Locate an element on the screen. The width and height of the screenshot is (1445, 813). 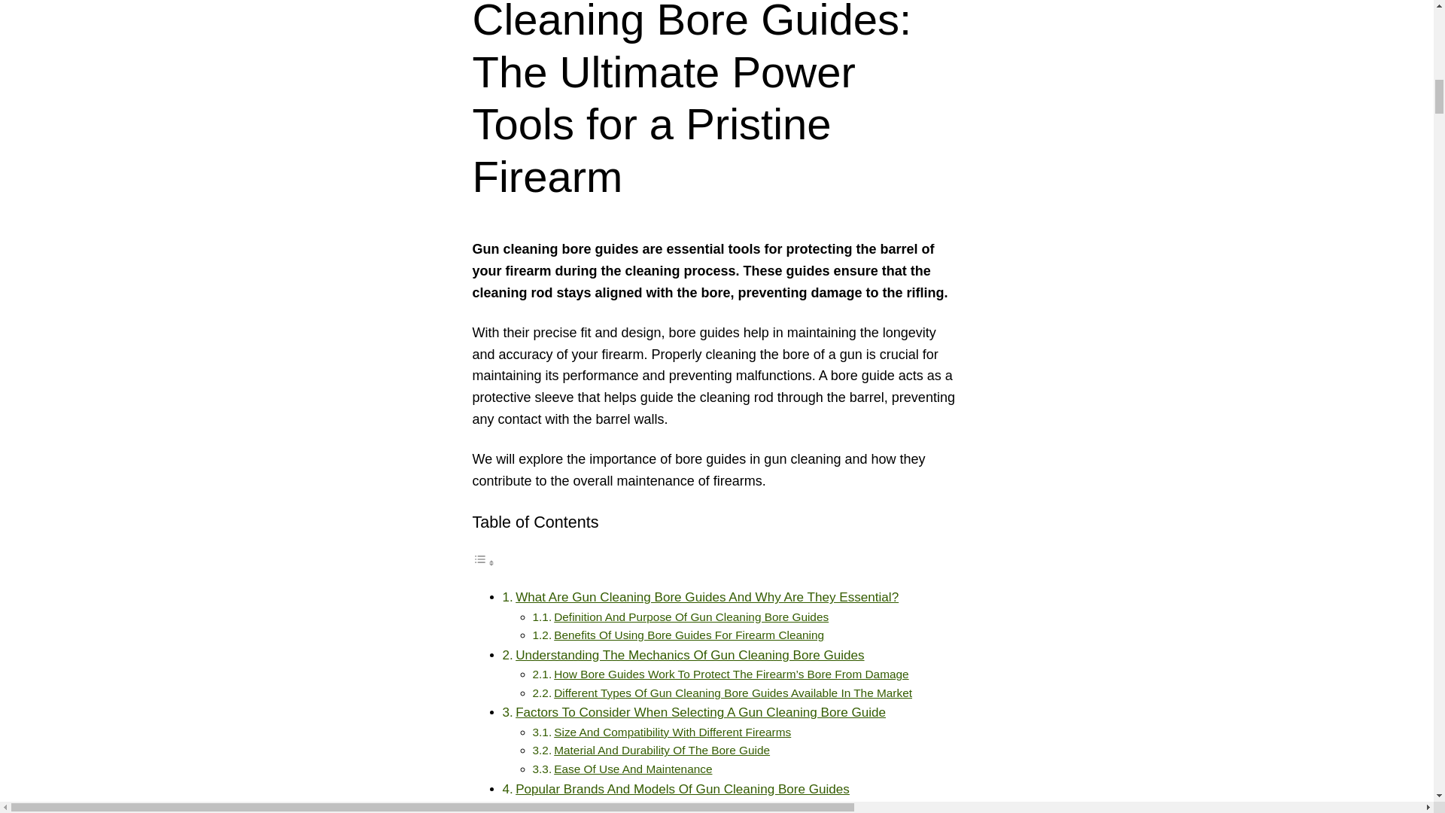
Definition And Purpose Of Gun Cleaning Bore Guides is located at coordinates (691, 617).